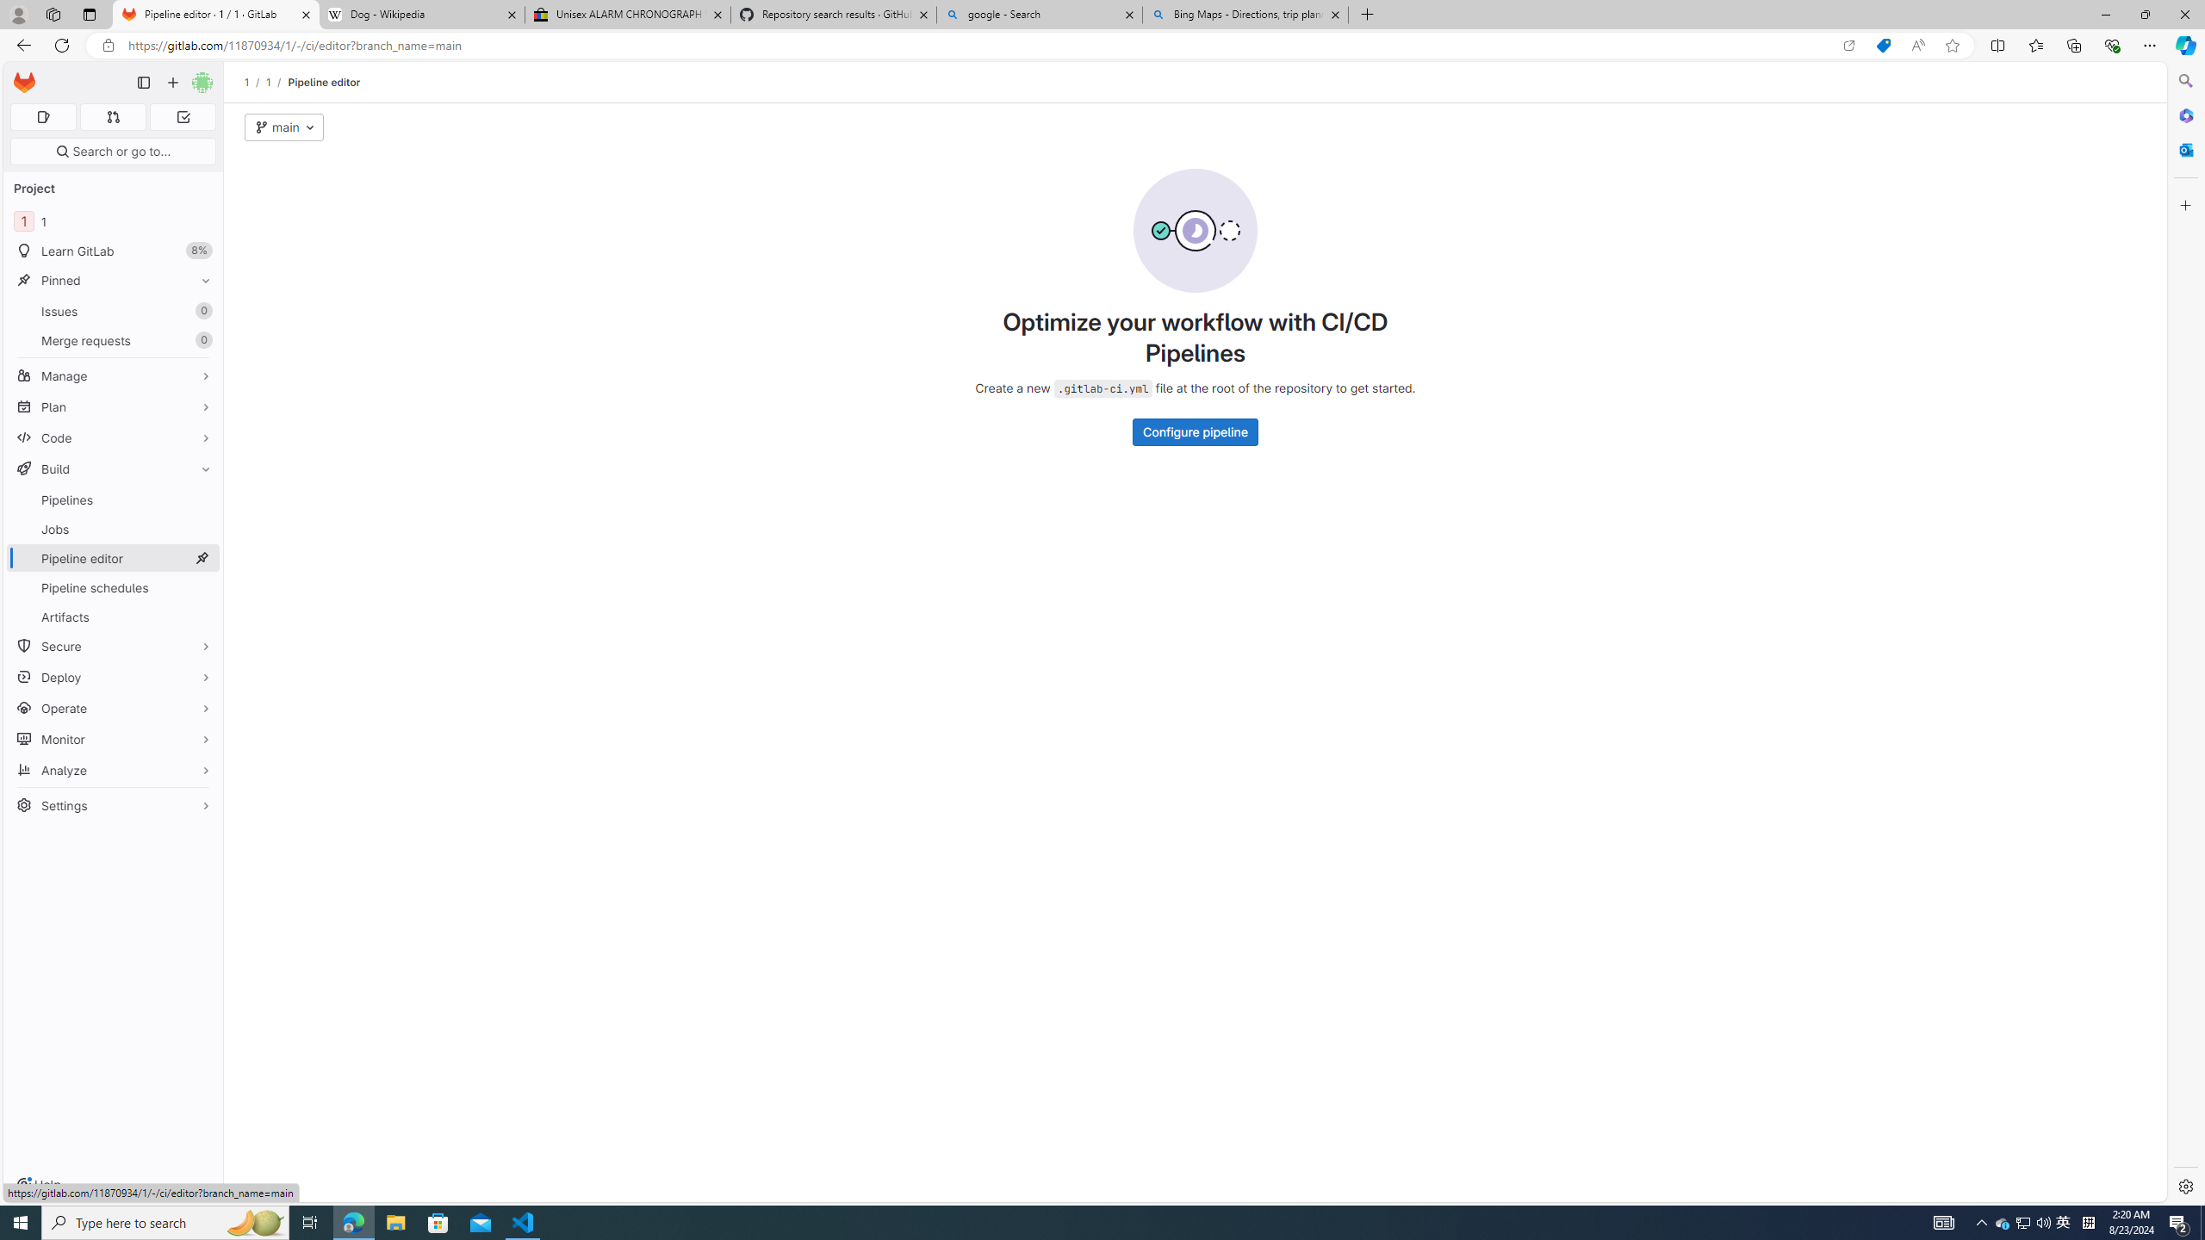  Describe the element at coordinates (277, 82) in the screenshot. I see `1/` at that location.